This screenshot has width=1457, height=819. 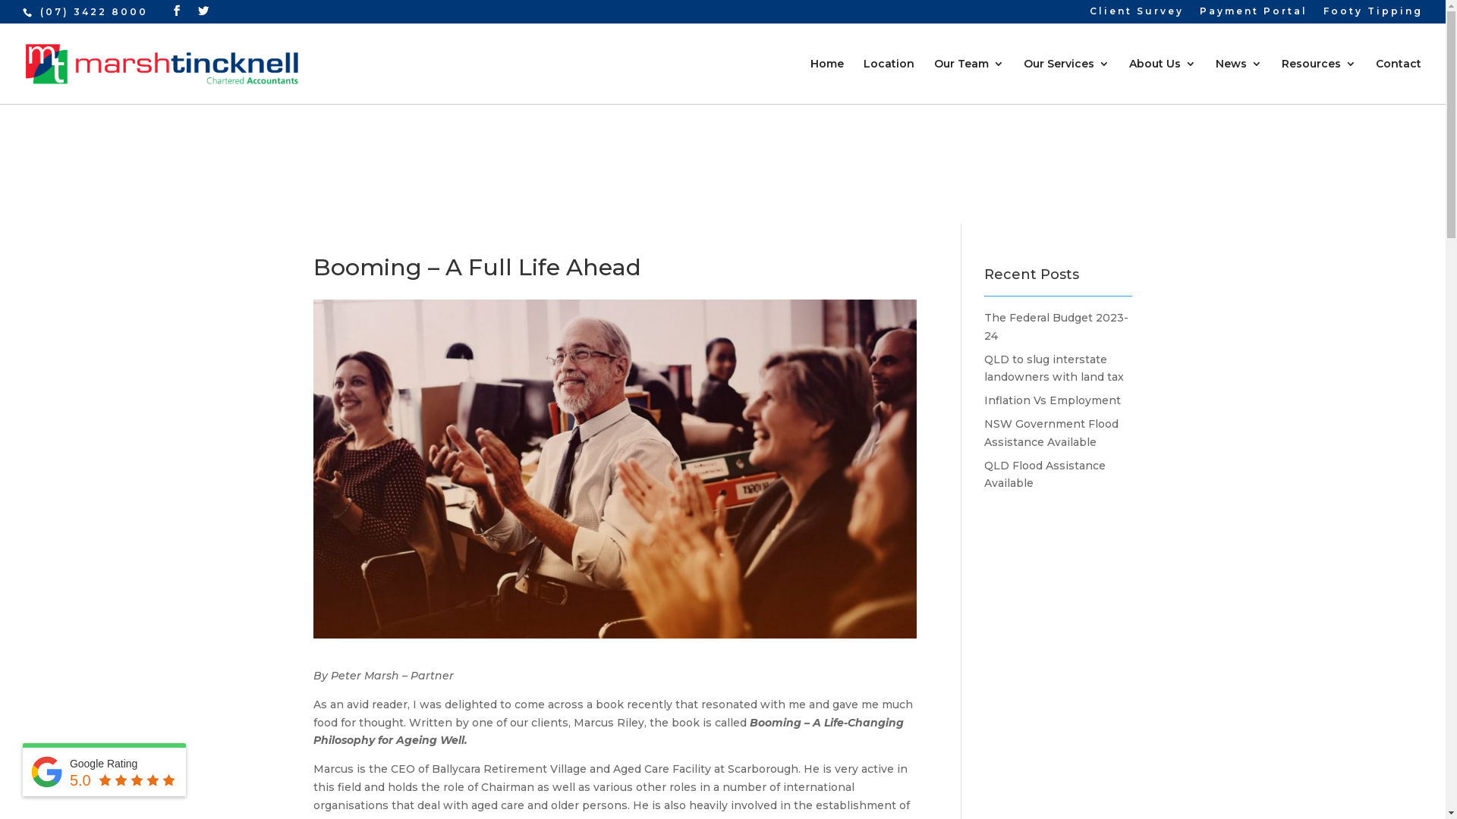 What do you see at coordinates (1238, 81) in the screenshot?
I see `News` at bounding box center [1238, 81].